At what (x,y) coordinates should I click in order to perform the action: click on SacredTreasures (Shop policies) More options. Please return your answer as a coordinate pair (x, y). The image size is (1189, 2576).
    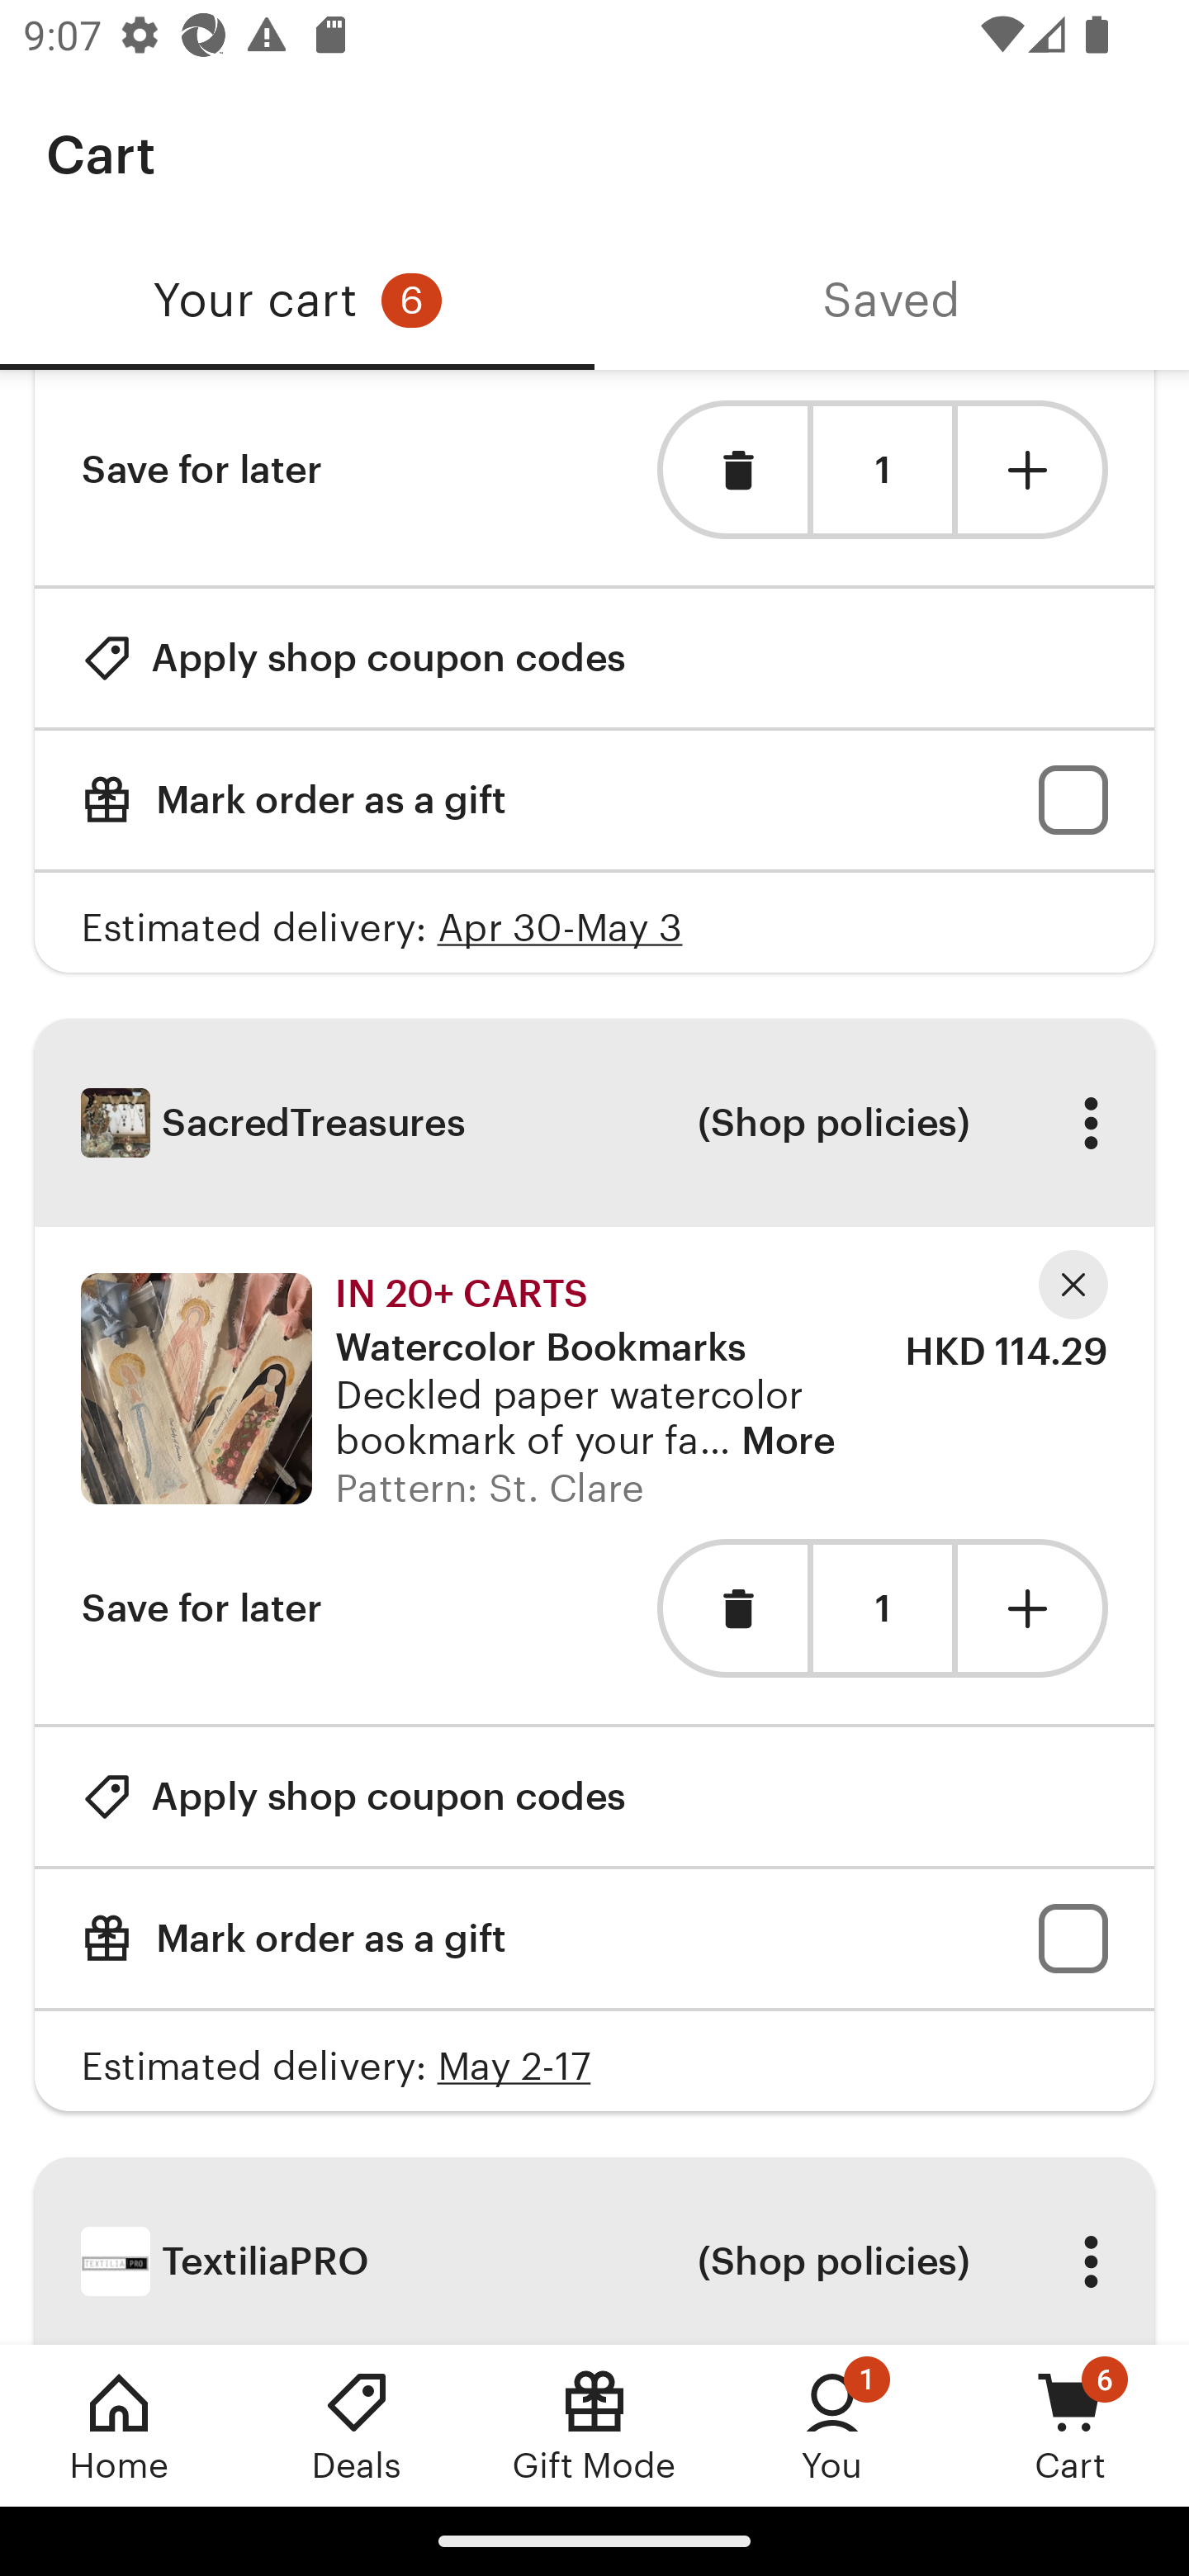
    Looking at the image, I should click on (594, 1123).